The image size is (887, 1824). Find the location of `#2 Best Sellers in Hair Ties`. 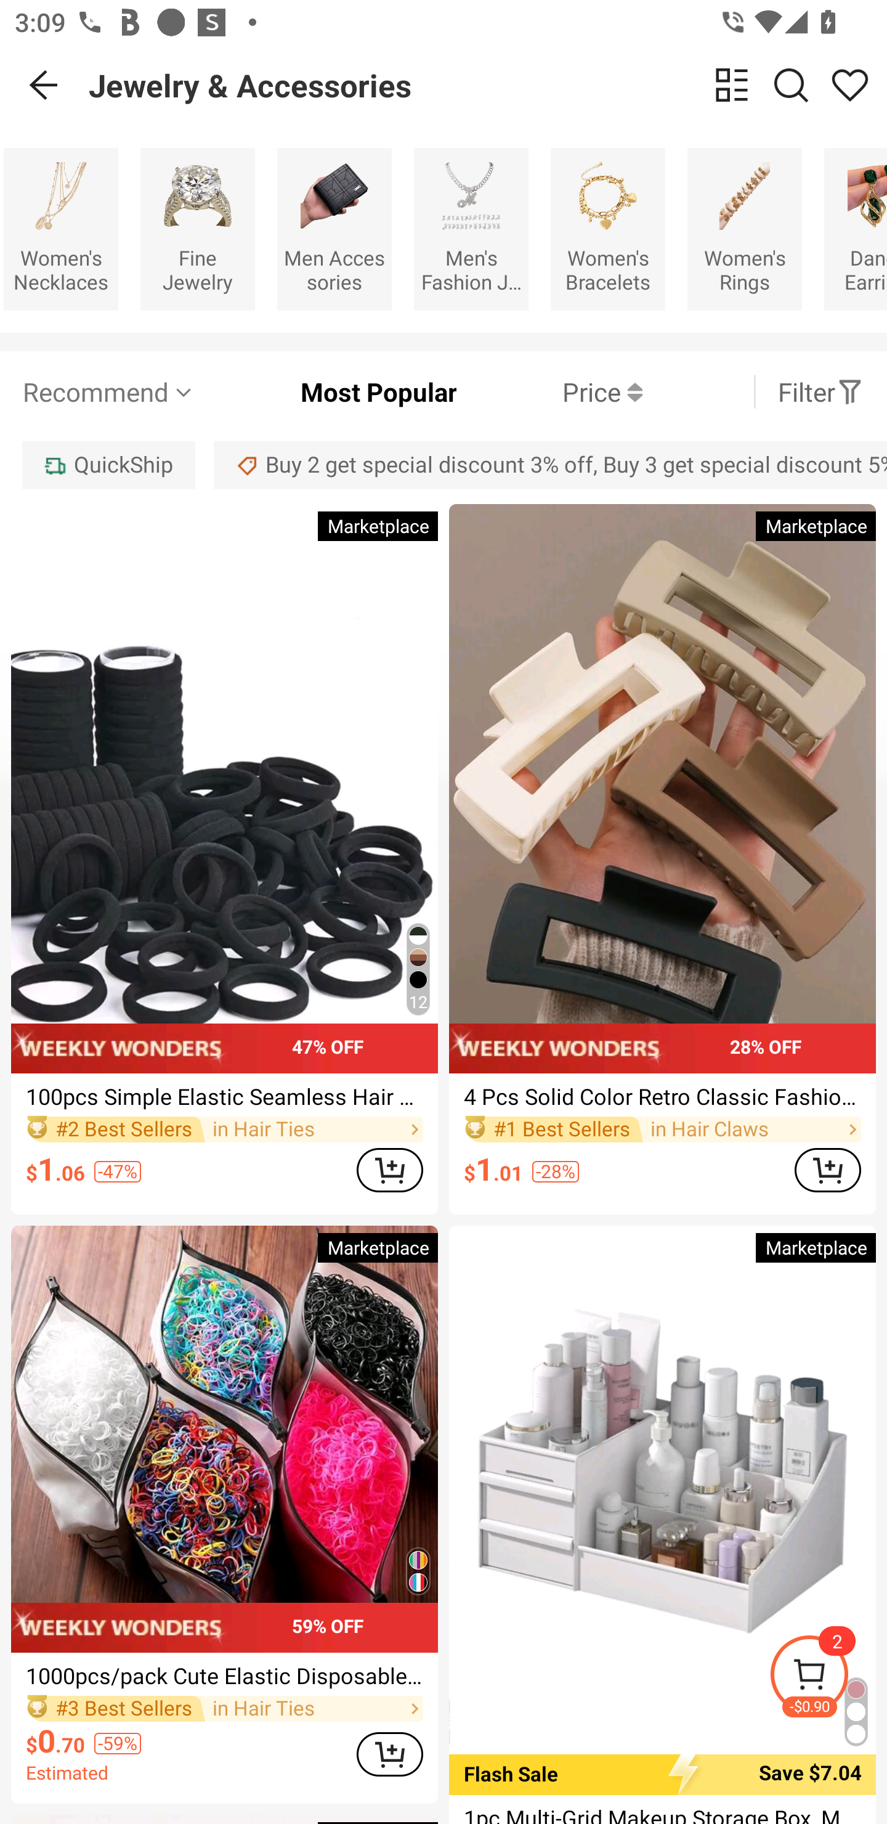

#2 Best Sellers in Hair Ties is located at coordinates (224, 1129).